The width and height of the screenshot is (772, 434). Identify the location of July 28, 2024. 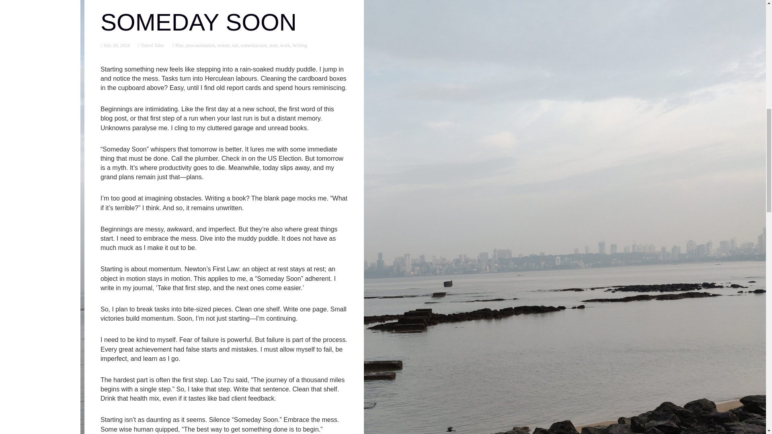
(116, 45).